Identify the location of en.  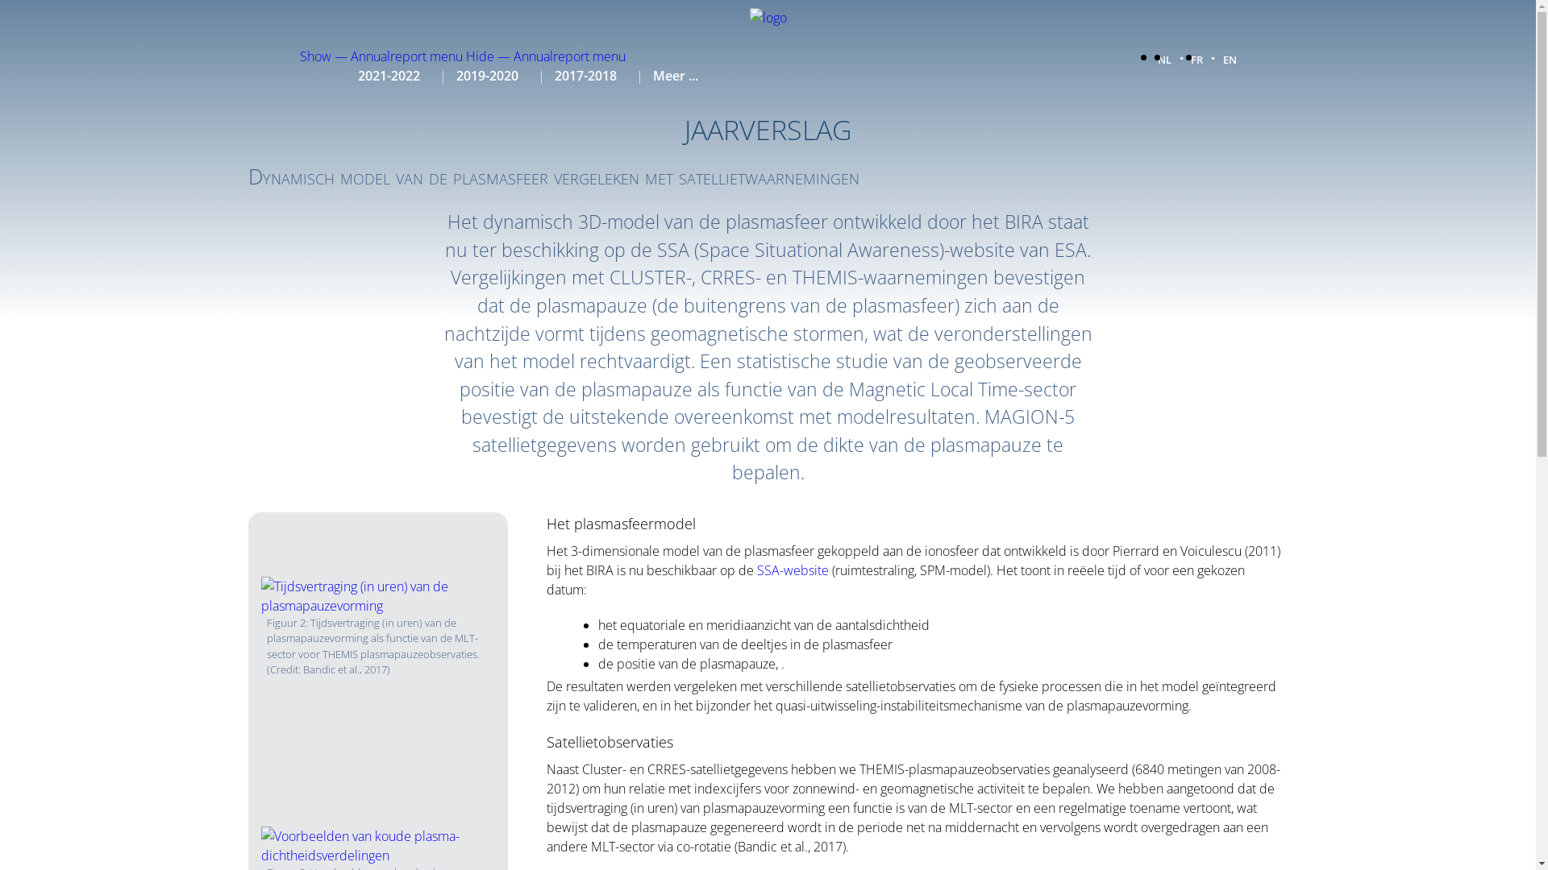
(1229, 58).